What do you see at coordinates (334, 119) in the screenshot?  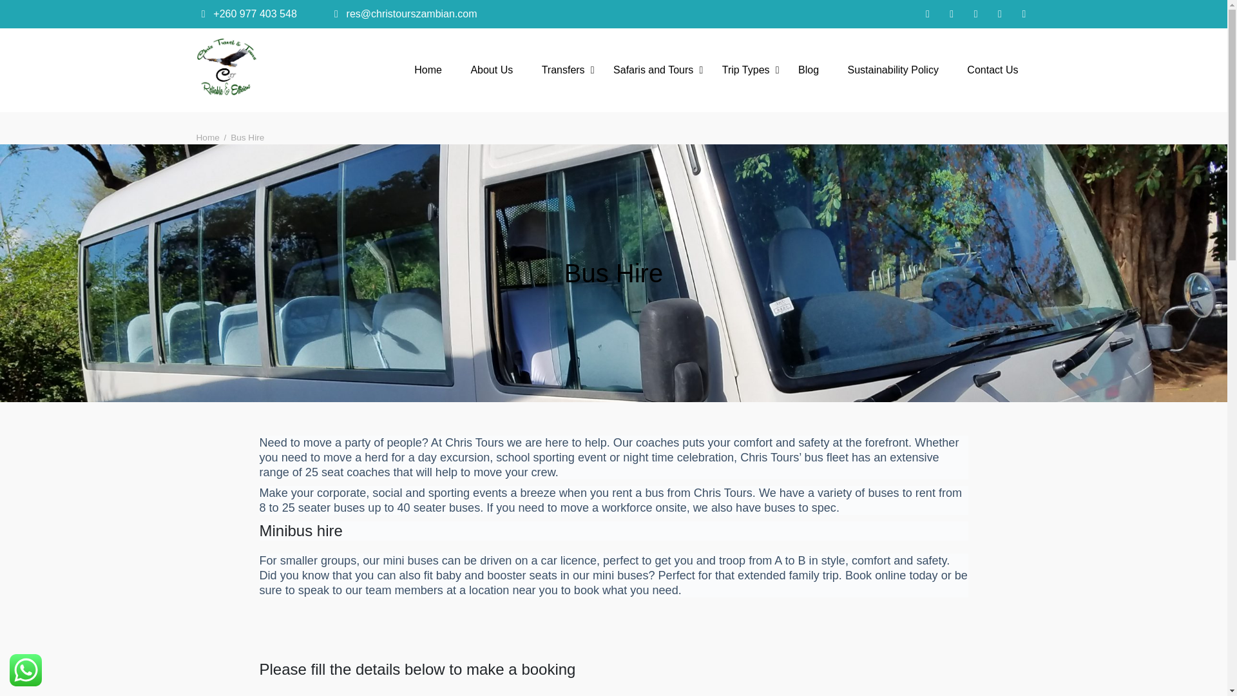 I see `Chris Travel and Tours` at bounding box center [334, 119].